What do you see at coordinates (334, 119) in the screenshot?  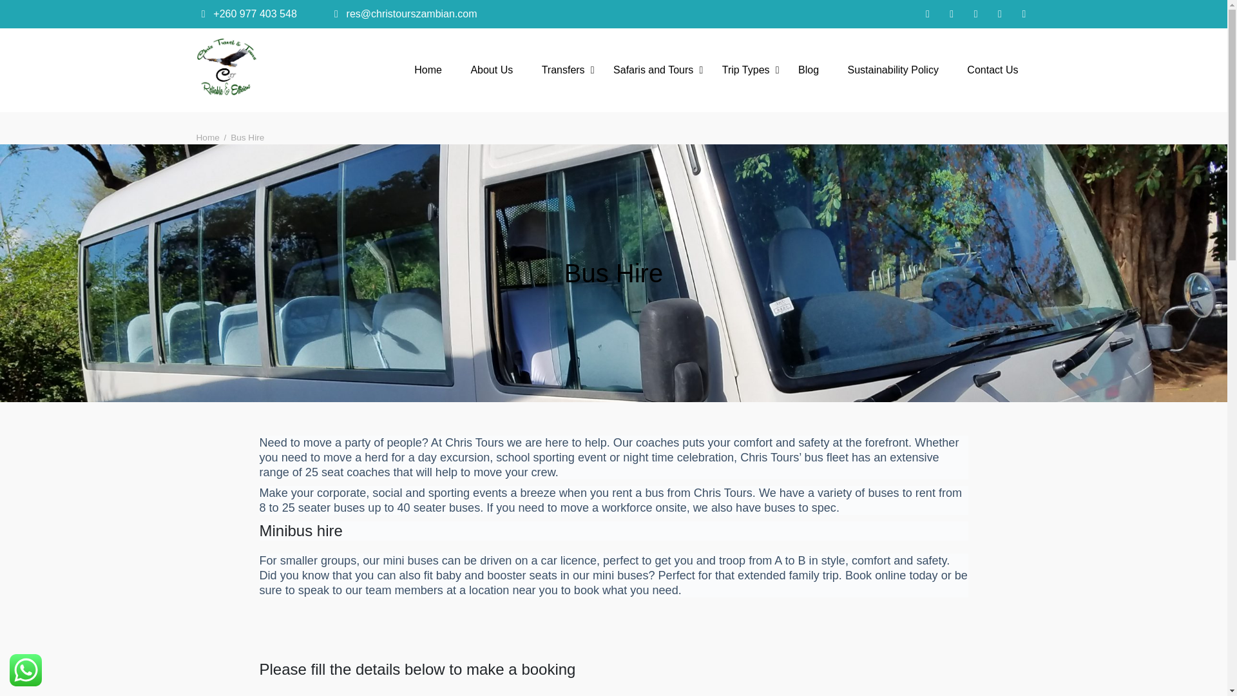 I see `Chris Travel and Tours` at bounding box center [334, 119].